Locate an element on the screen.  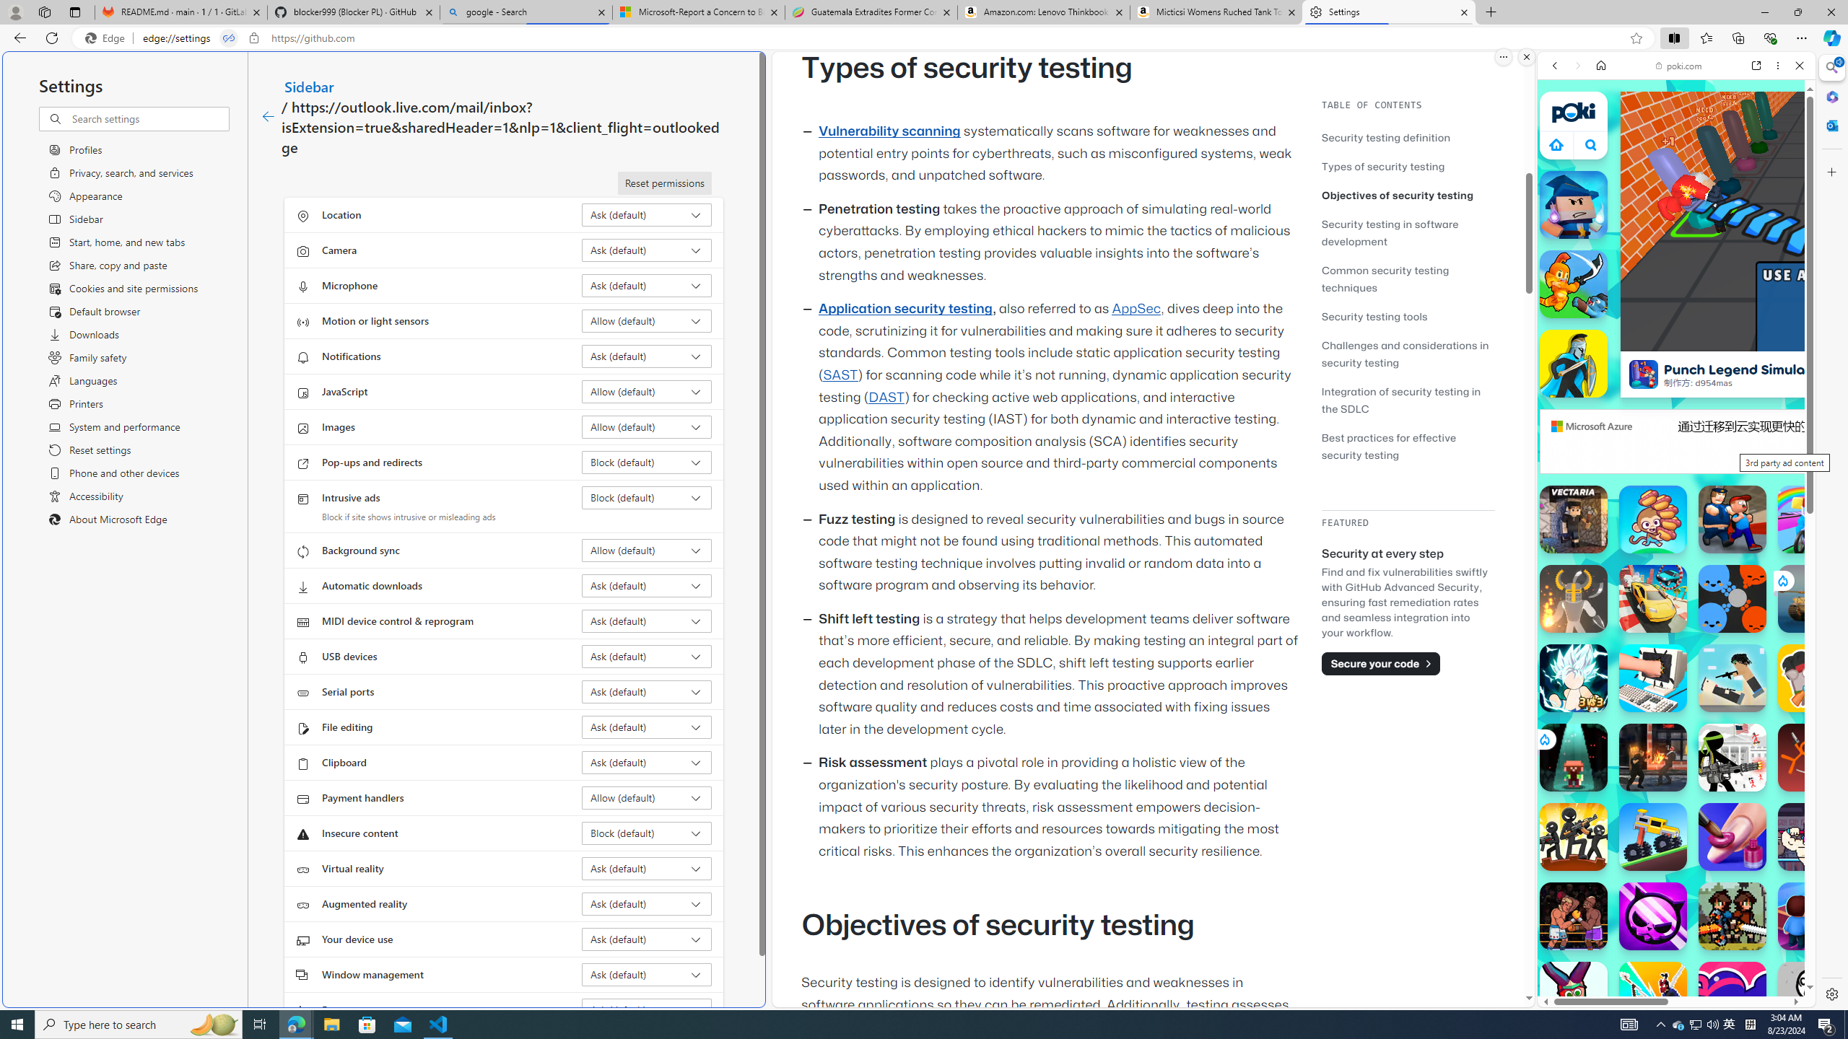
Clipboard Ask (default) is located at coordinates (647, 762).